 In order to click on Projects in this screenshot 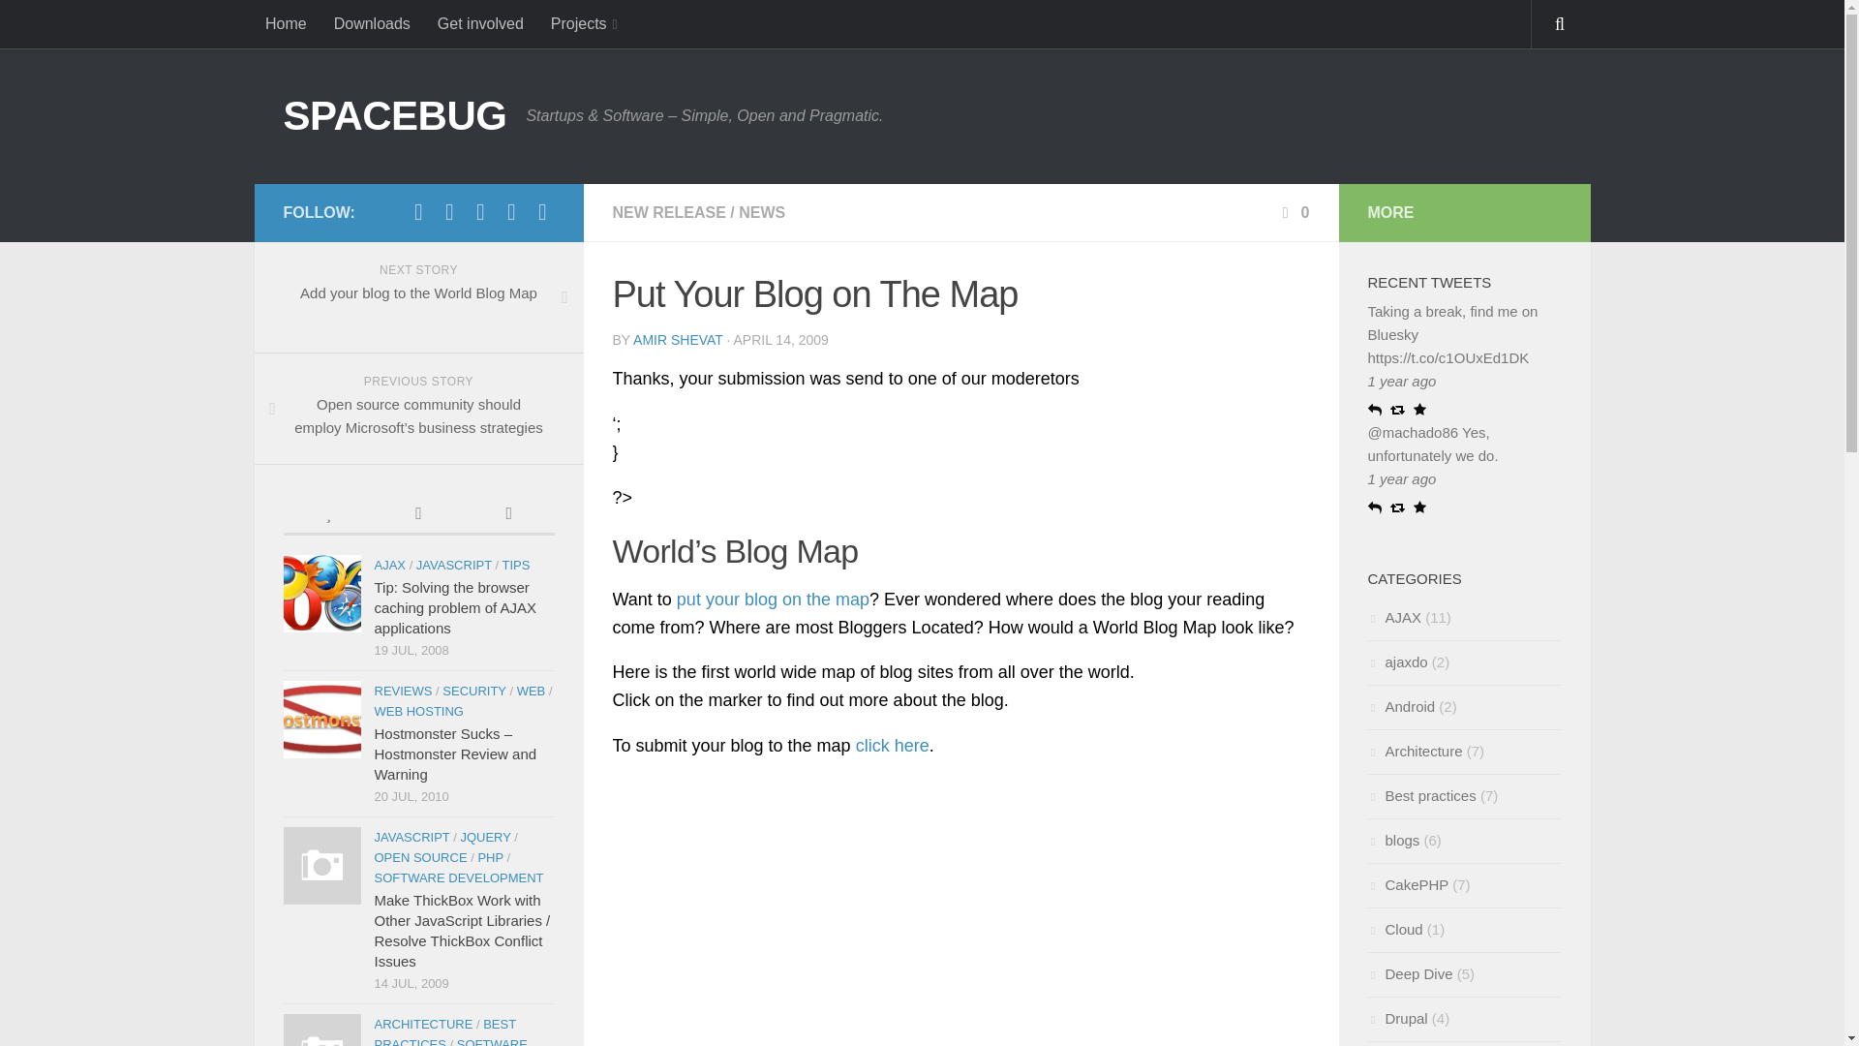, I will do `click(584, 23)`.